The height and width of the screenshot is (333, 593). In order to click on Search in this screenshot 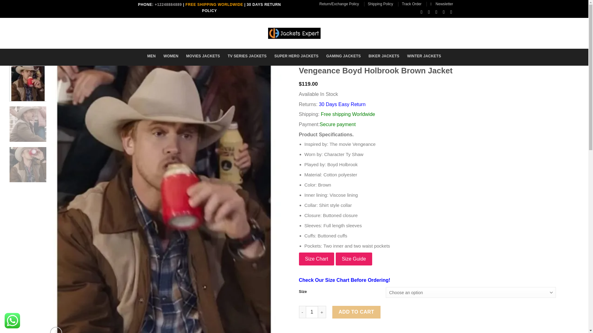, I will do `click(167, 31)`.